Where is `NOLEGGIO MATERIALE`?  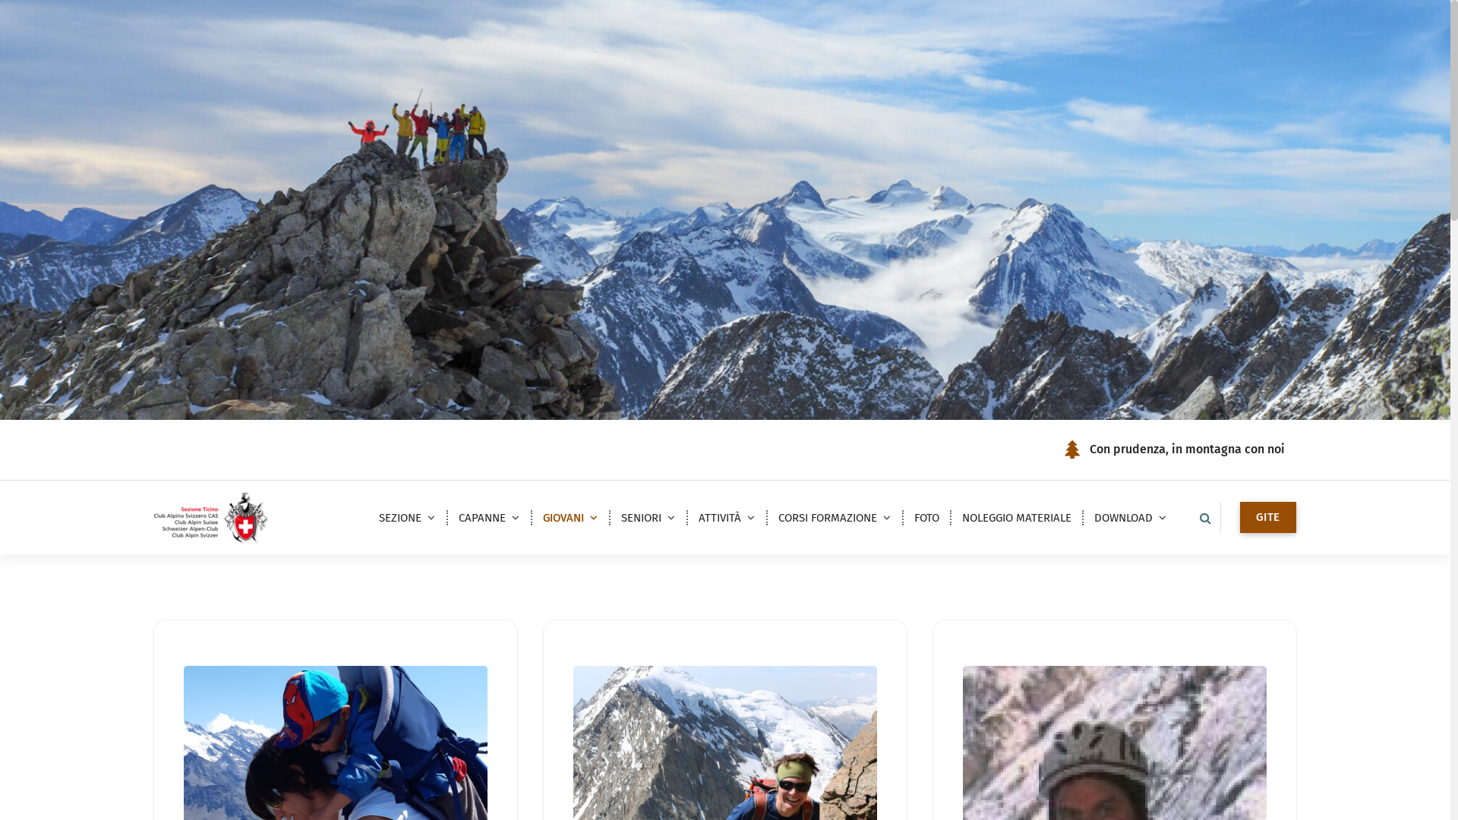
NOLEGGIO MATERIALE is located at coordinates (1017, 518).